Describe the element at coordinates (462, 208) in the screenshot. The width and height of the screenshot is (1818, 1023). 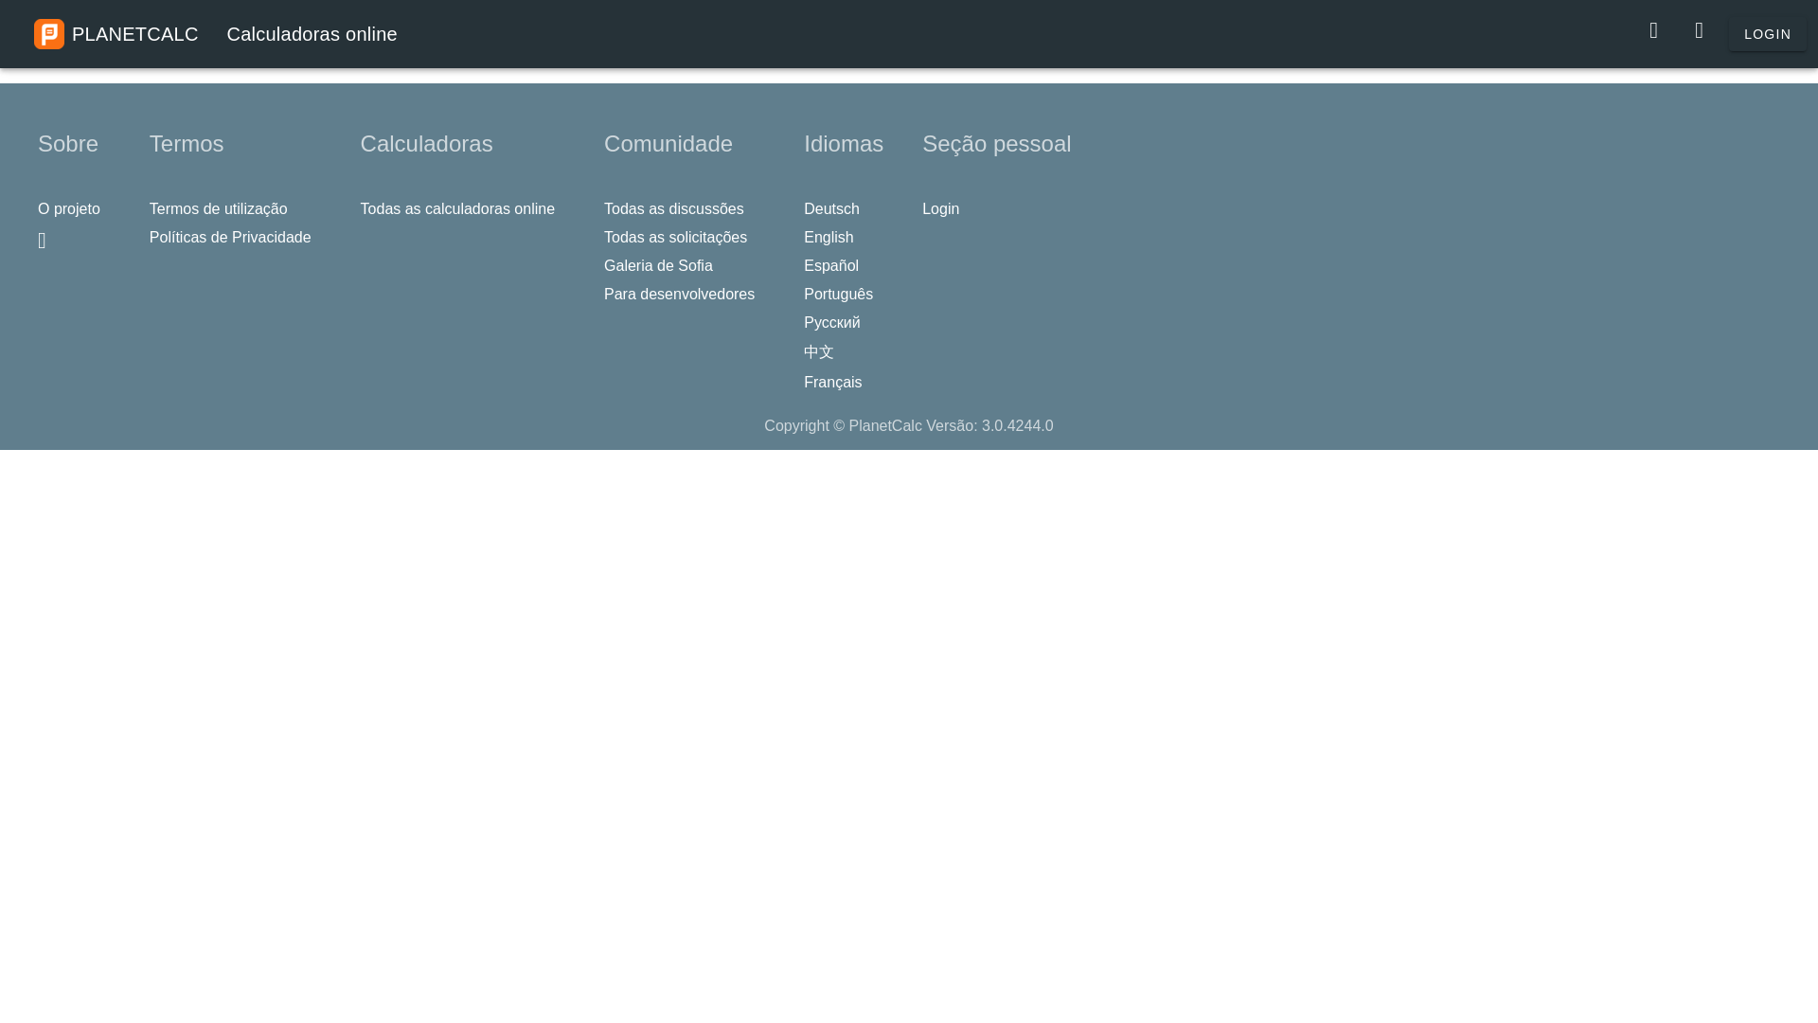
I see `Todas as calculadoras online` at that location.